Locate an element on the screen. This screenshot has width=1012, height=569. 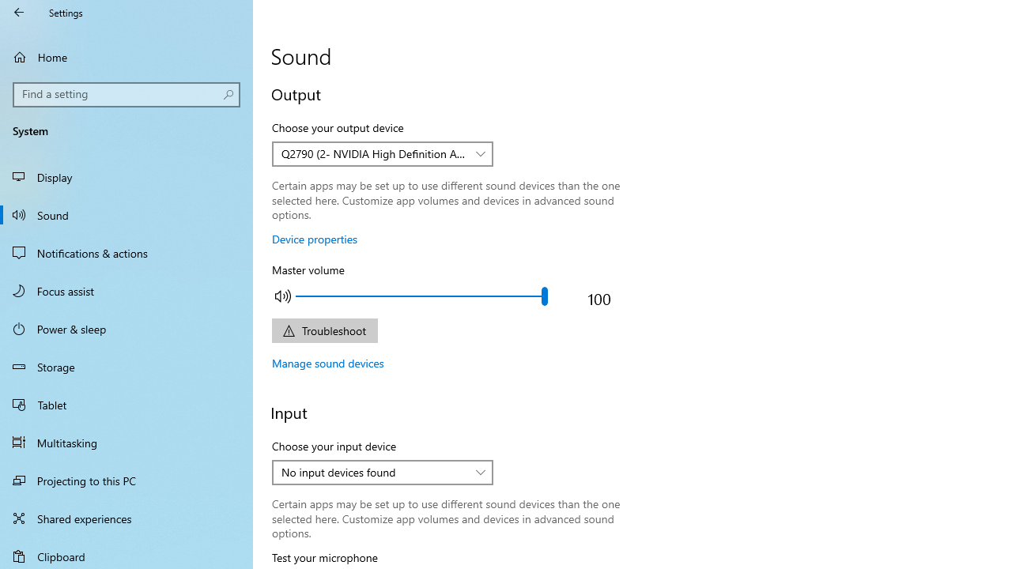
Tablet is located at coordinates (126, 405).